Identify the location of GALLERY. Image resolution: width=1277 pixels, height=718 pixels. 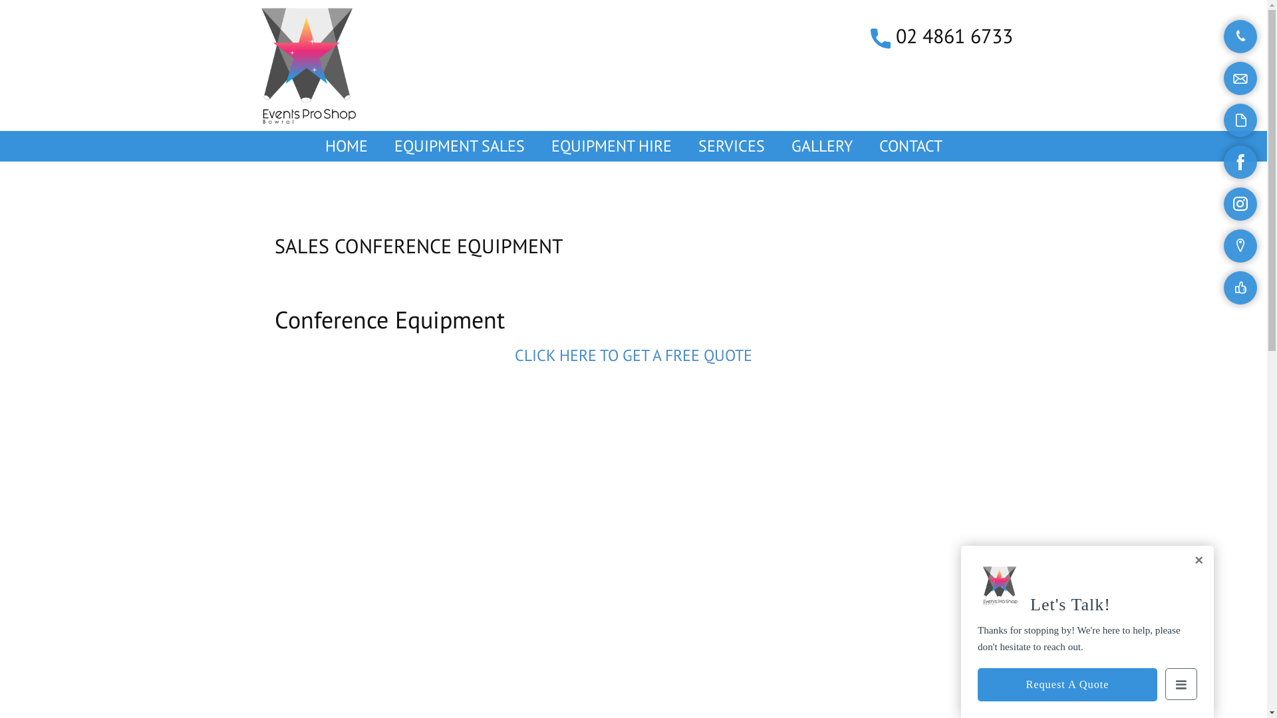
(822, 146).